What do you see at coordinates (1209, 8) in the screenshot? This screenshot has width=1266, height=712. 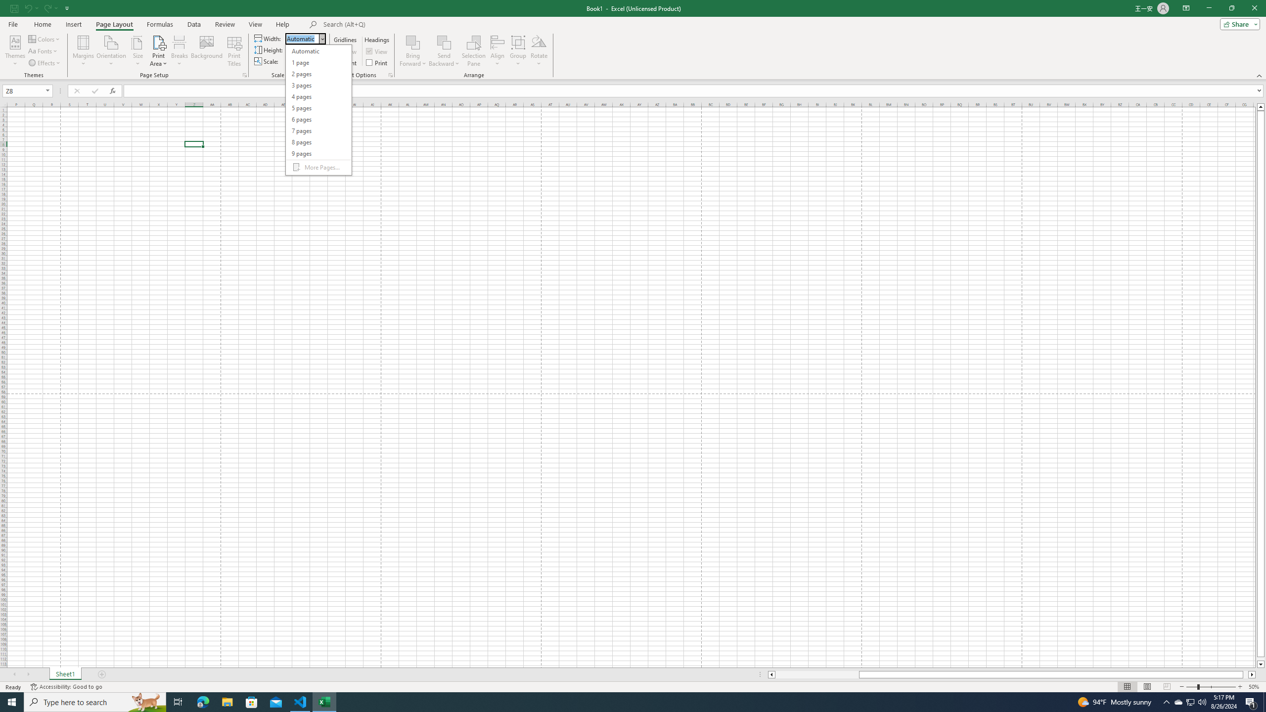 I see `Minimize` at bounding box center [1209, 8].